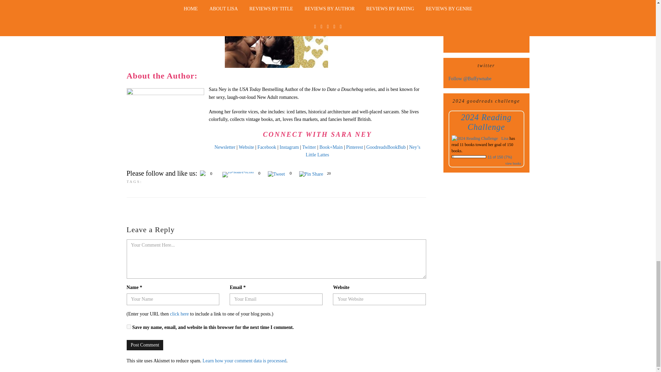 Image resolution: width=661 pixels, height=372 pixels. Describe the element at coordinates (276, 174) in the screenshot. I see `Tweet` at that location.